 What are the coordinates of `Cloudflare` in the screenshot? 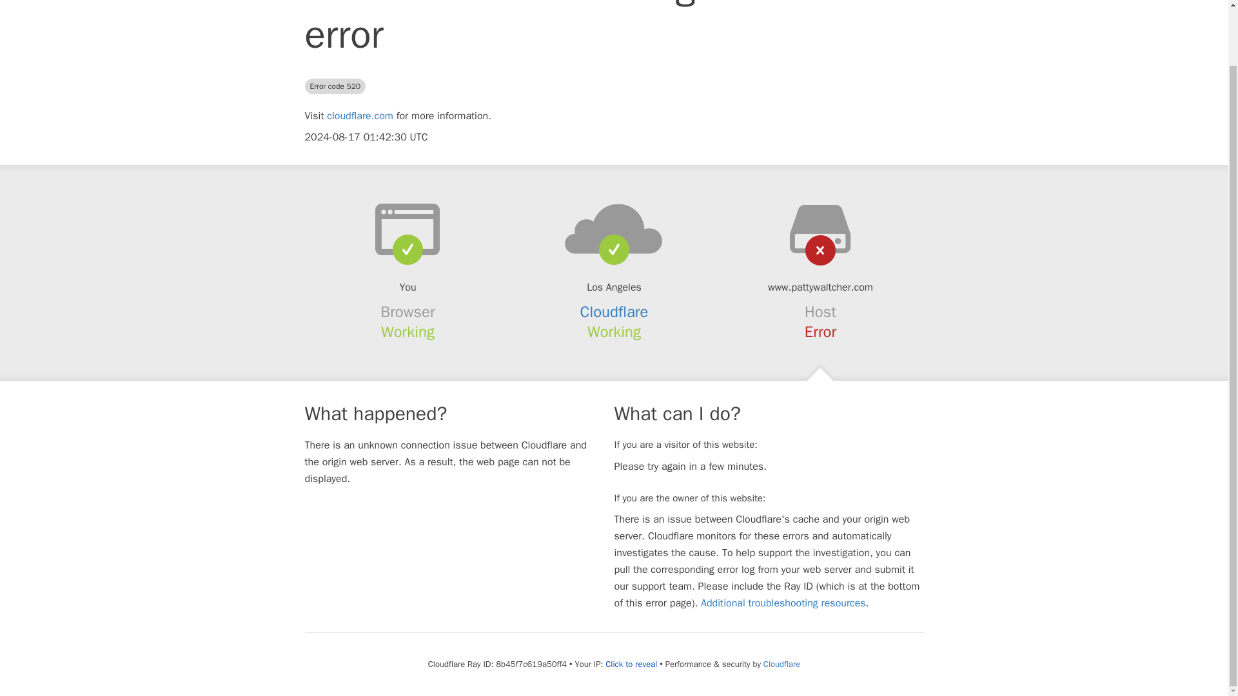 It's located at (614, 311).